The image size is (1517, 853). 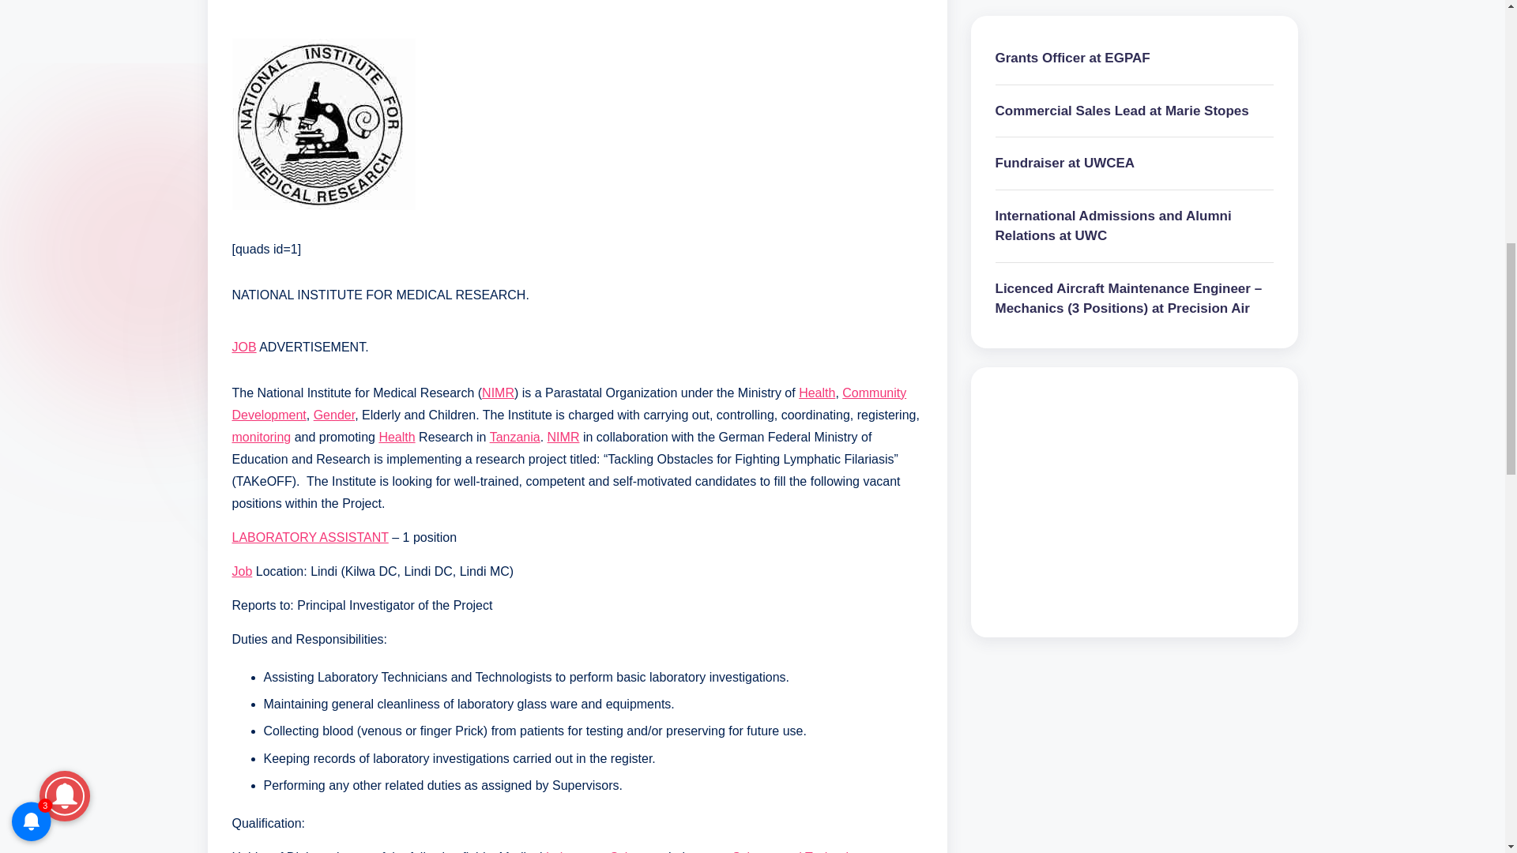 What do you see at coordinates (569, 404) in the screenshot?
I see `Community Development` at bounding box center [569, 404].